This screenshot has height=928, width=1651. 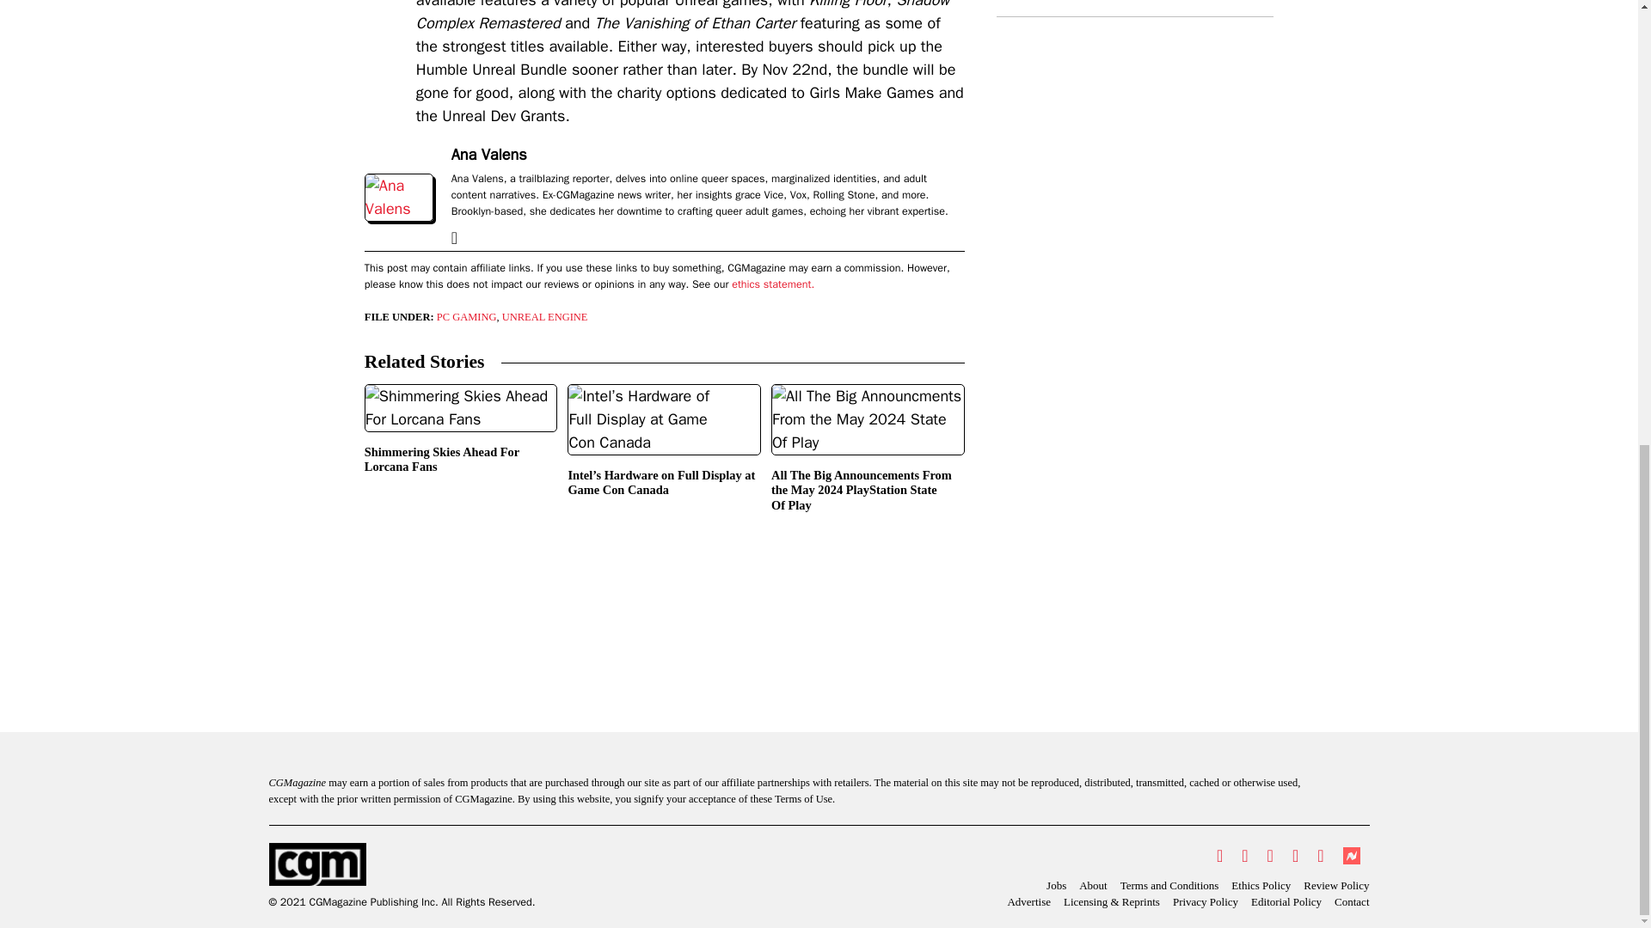 I want to click on Facebook Page, so click(x=1243, y=855).